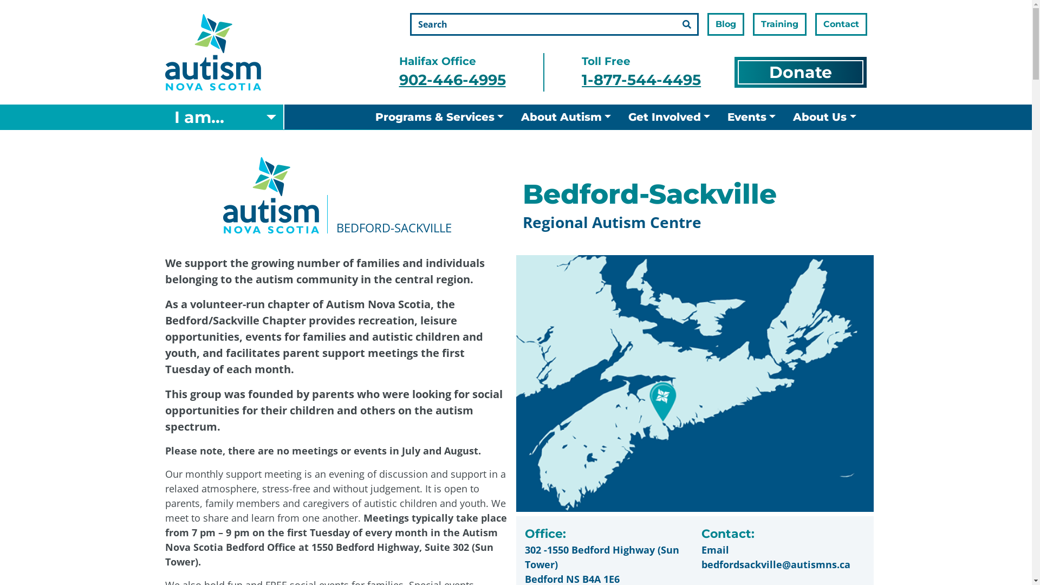  What do you see at coordinates (801, 72) in the screenshot?
I see `Donate` at bounding box center [801, 72].